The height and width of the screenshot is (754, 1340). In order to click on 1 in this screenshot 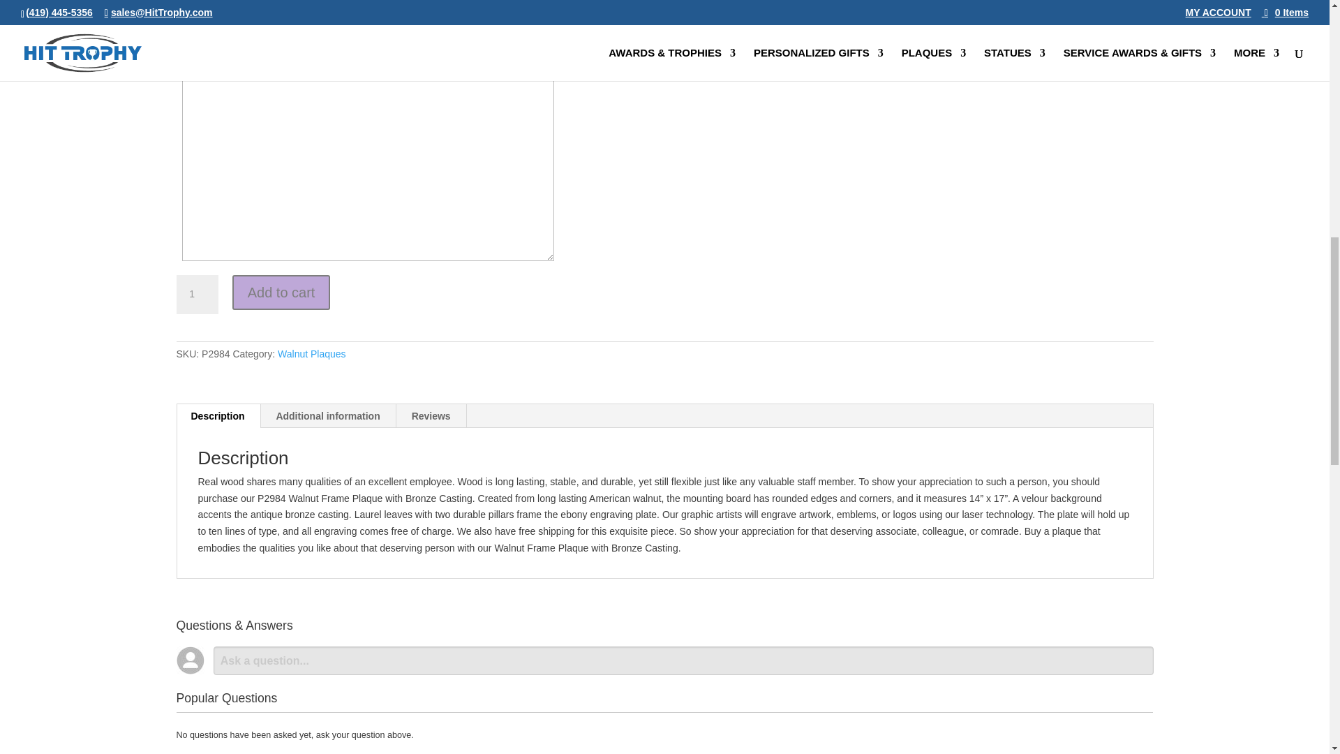, I will do `click(196, 295)`.